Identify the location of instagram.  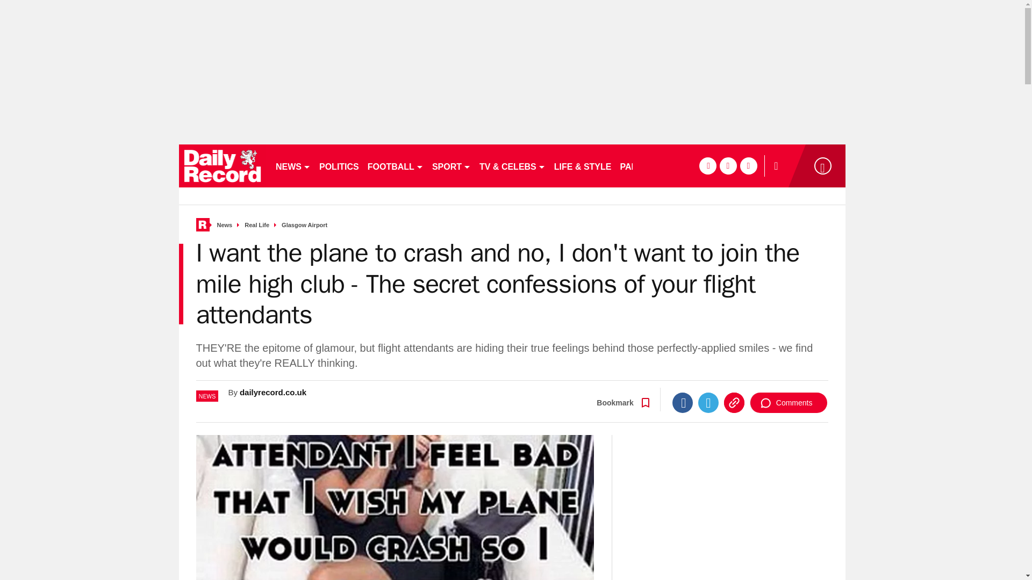
(748, 165).